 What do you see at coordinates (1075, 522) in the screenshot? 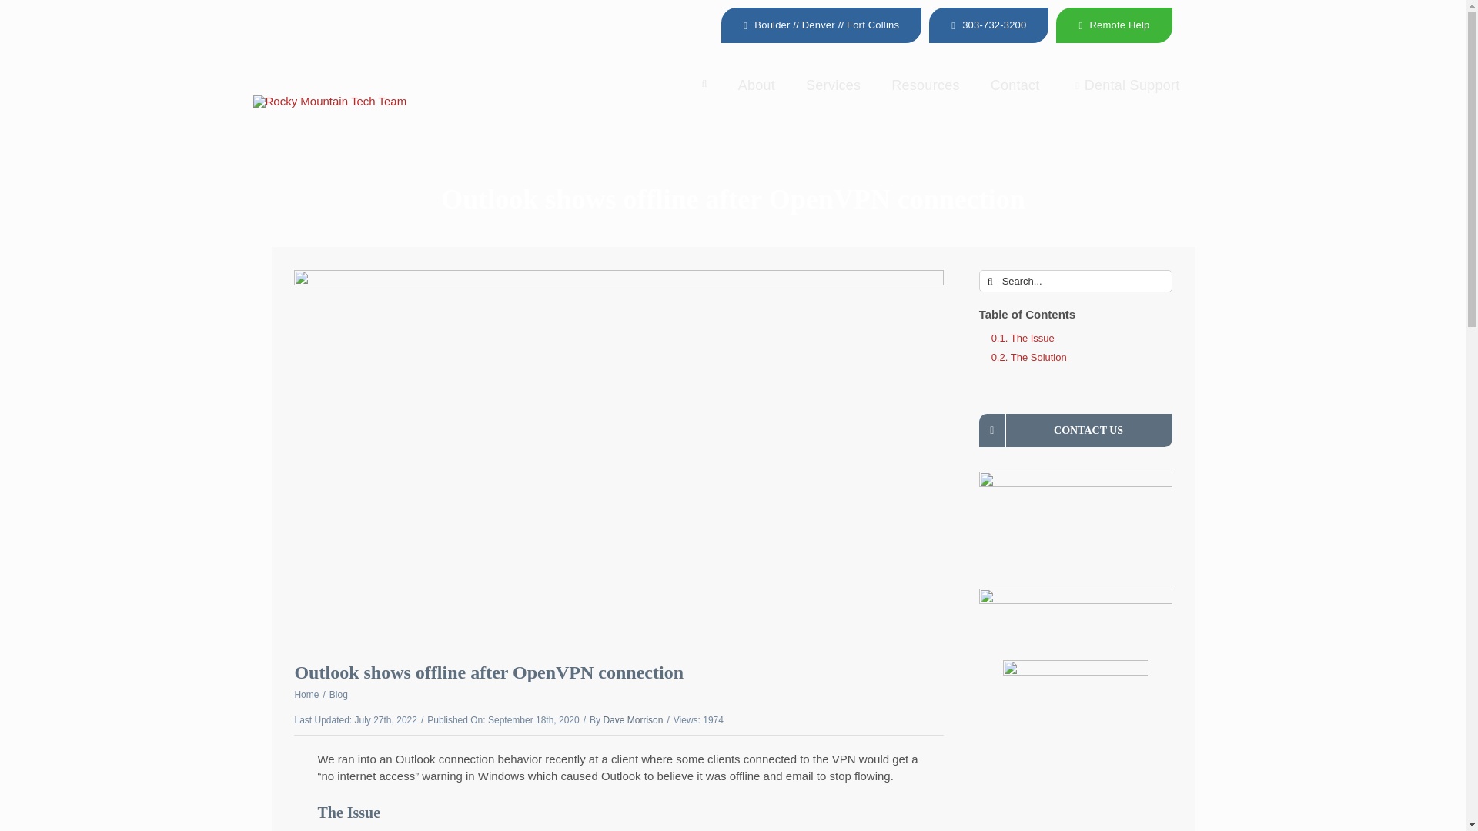
I see `Search` at bounding box center [1075, 522].